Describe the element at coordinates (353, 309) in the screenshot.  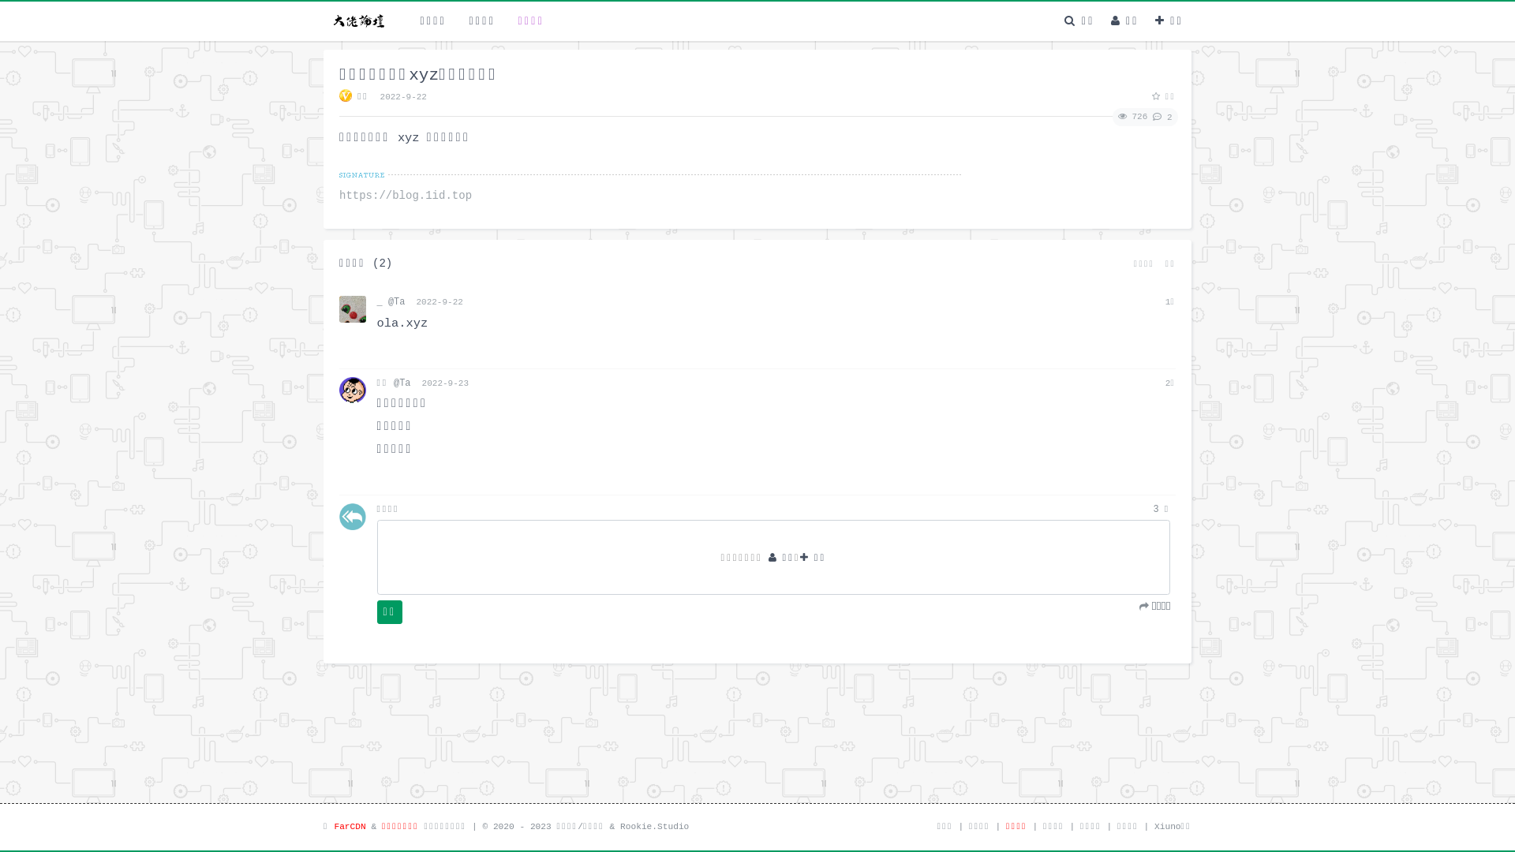
I see `_ (UID: 836)` at that location.